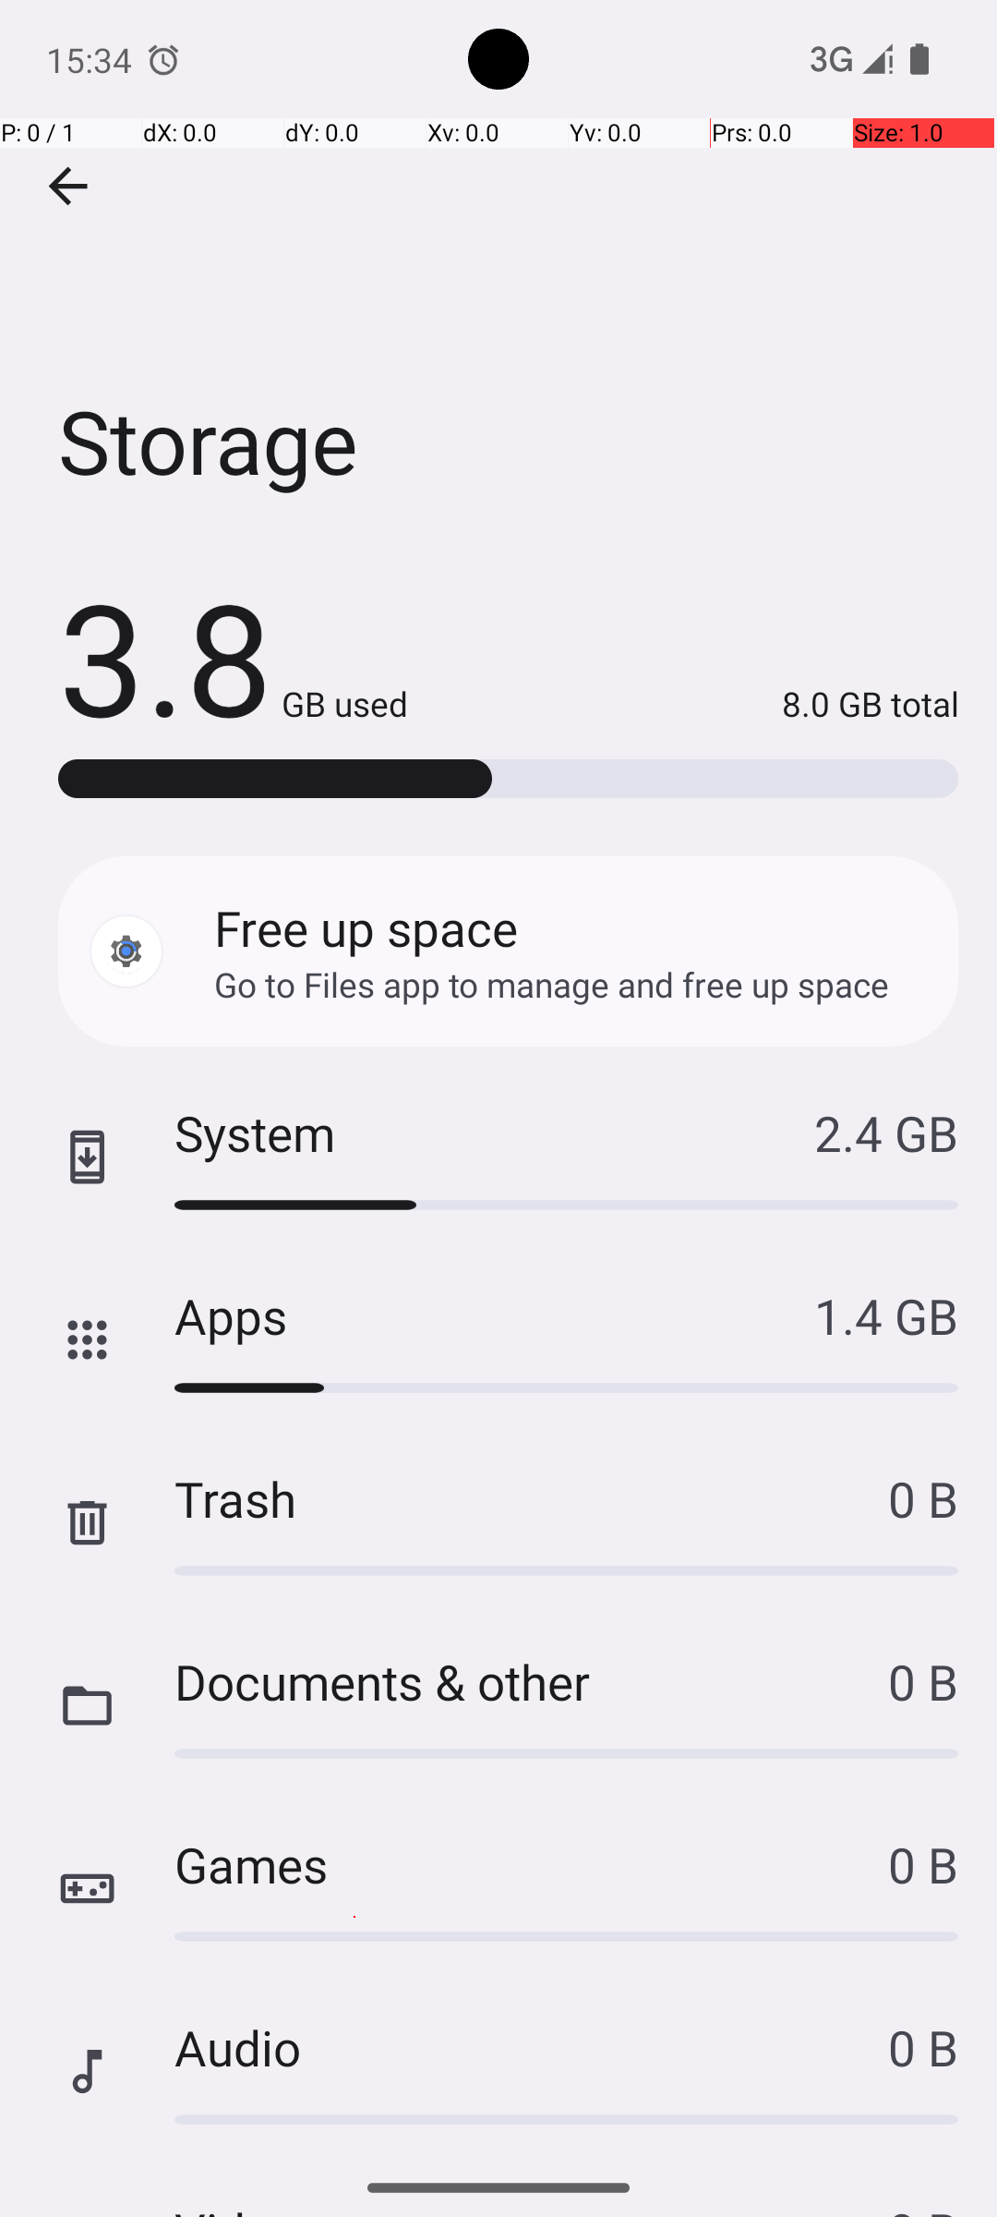  I want to click on 2.4 GB, so click(886, 1133).